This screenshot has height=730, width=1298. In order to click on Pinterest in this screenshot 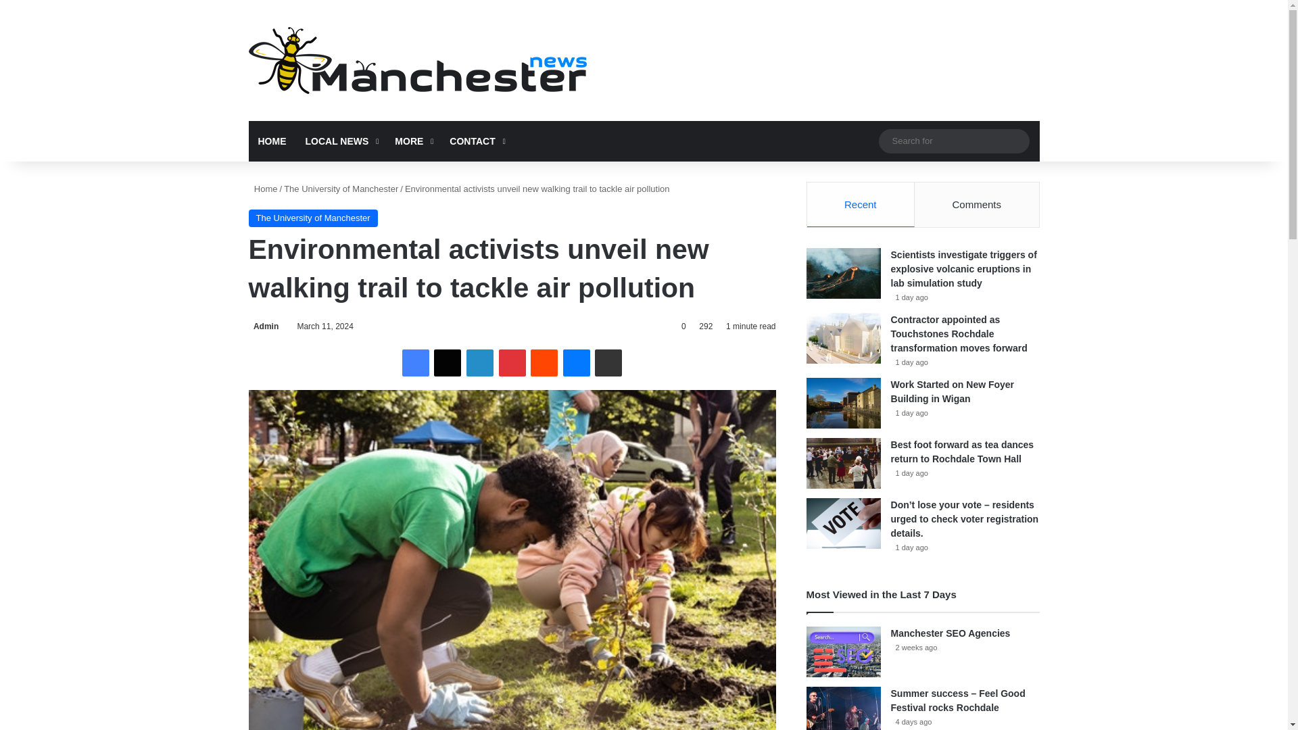, I will do `click(512, 363)`.